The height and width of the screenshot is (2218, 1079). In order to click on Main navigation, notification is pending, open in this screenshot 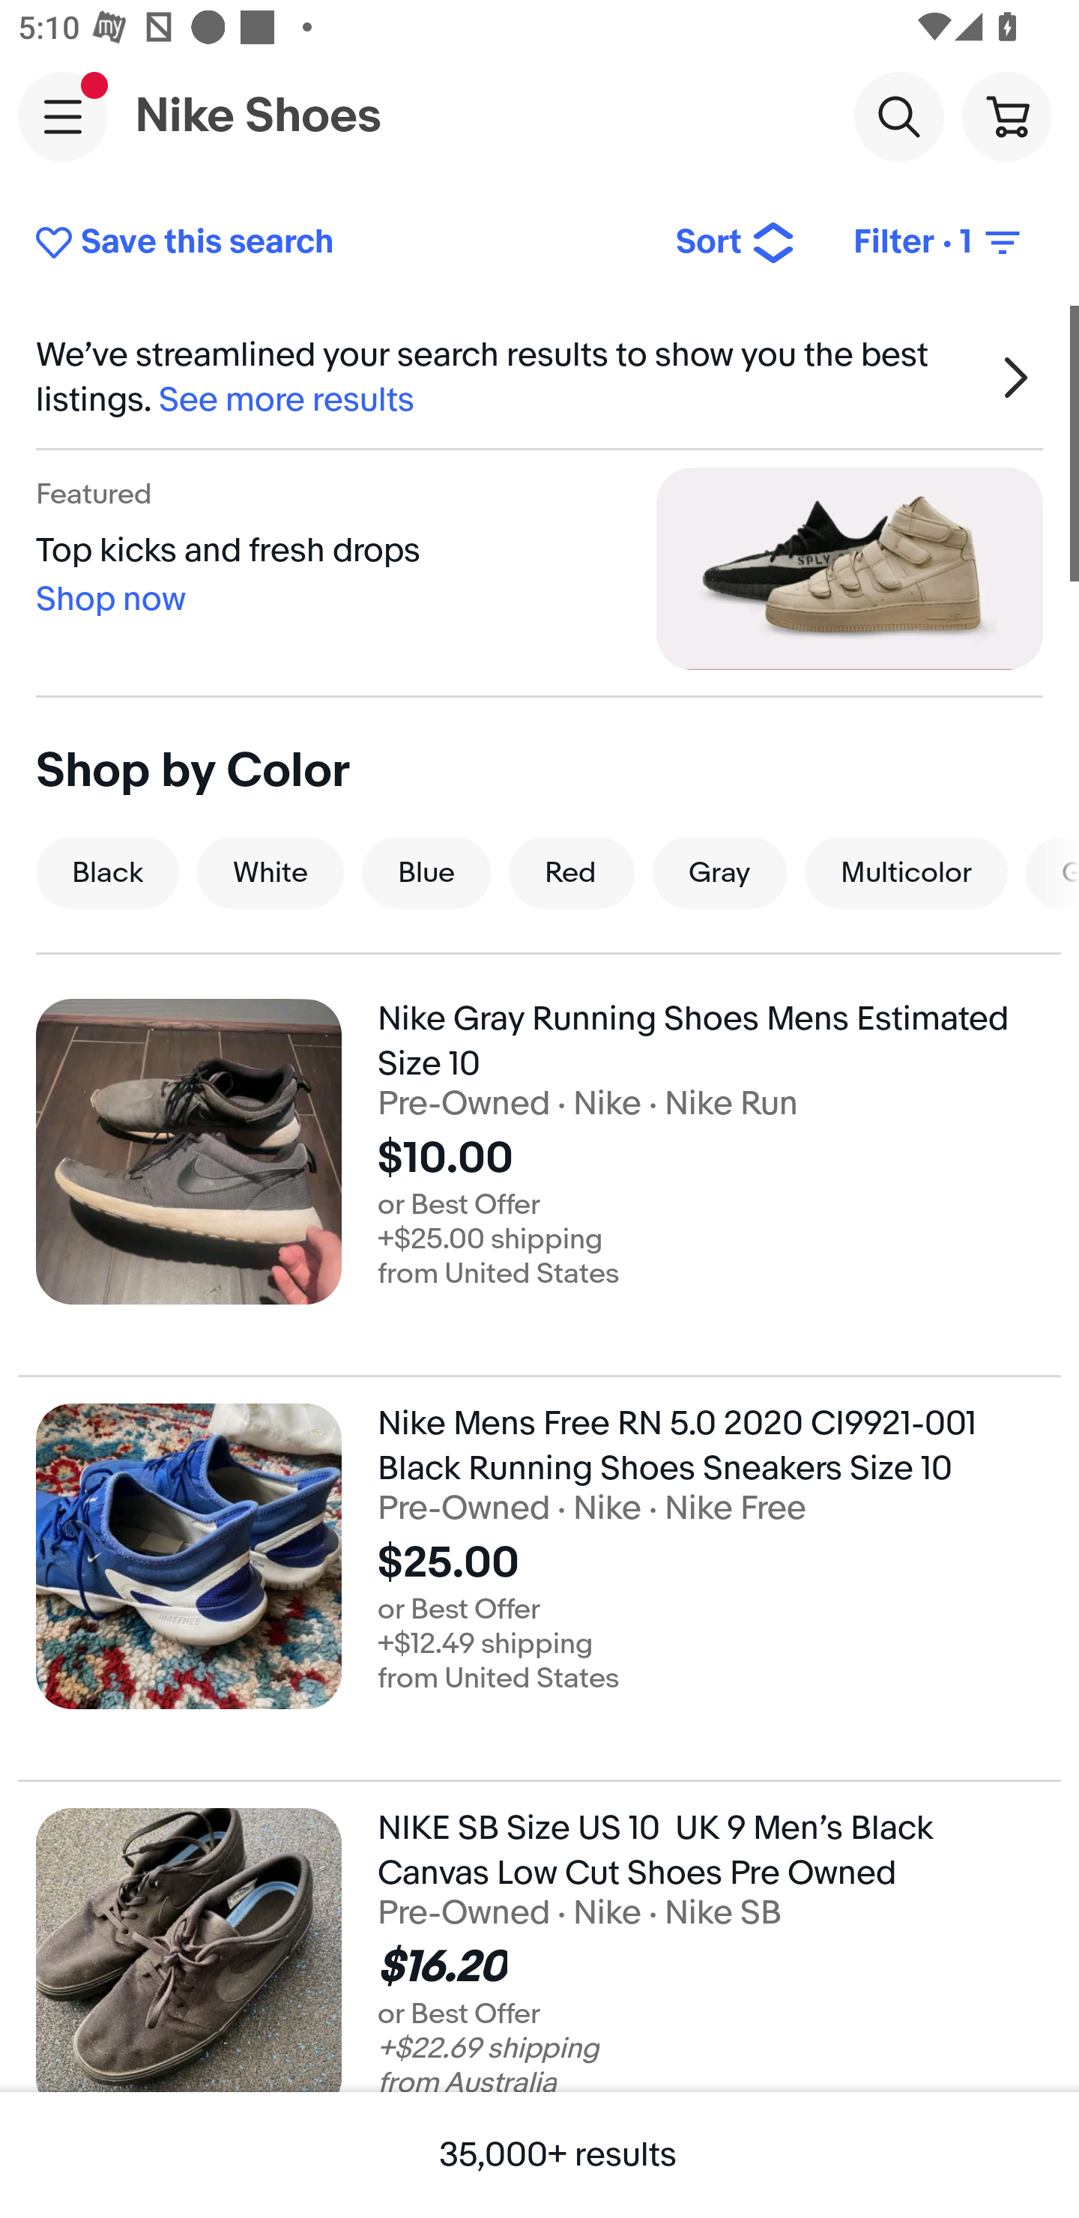, I will do `click(63, 116)`.